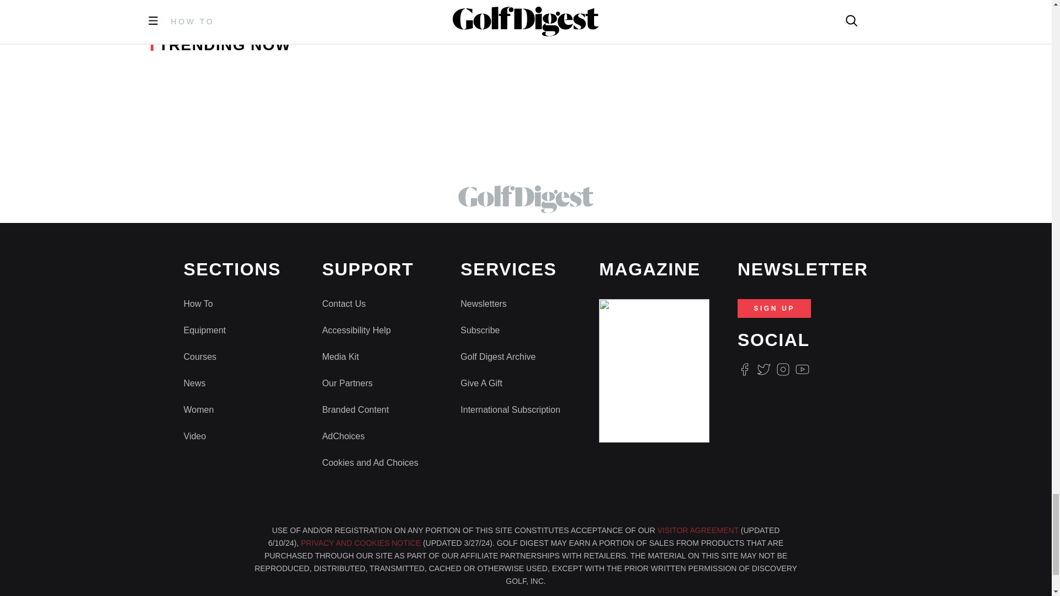 The width and height of the screenshot is (1060, 596). Describe the element at coordinates (803, 369) in the screenshot. I see `Youtube Icon` at that location.